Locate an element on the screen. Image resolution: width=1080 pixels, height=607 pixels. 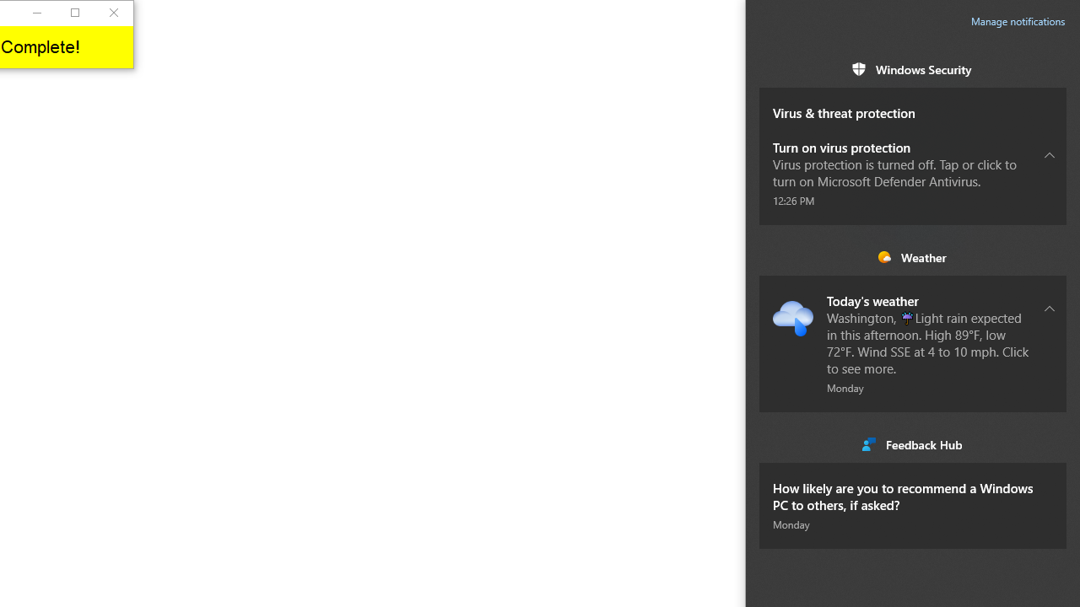
Clear all notifications for Windows Security is located at coordinates (1050, 69).